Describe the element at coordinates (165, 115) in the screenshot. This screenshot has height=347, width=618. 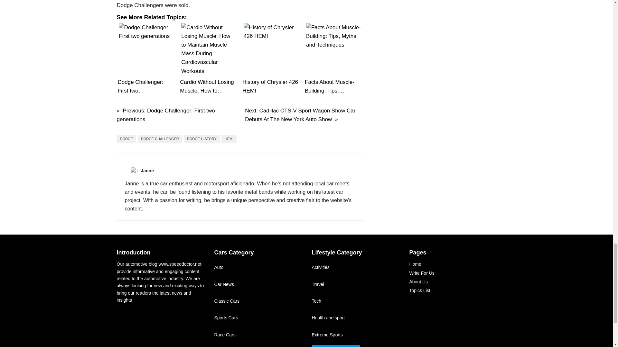
I see `Previous: Dodge Challenger: First two generations` at that location.